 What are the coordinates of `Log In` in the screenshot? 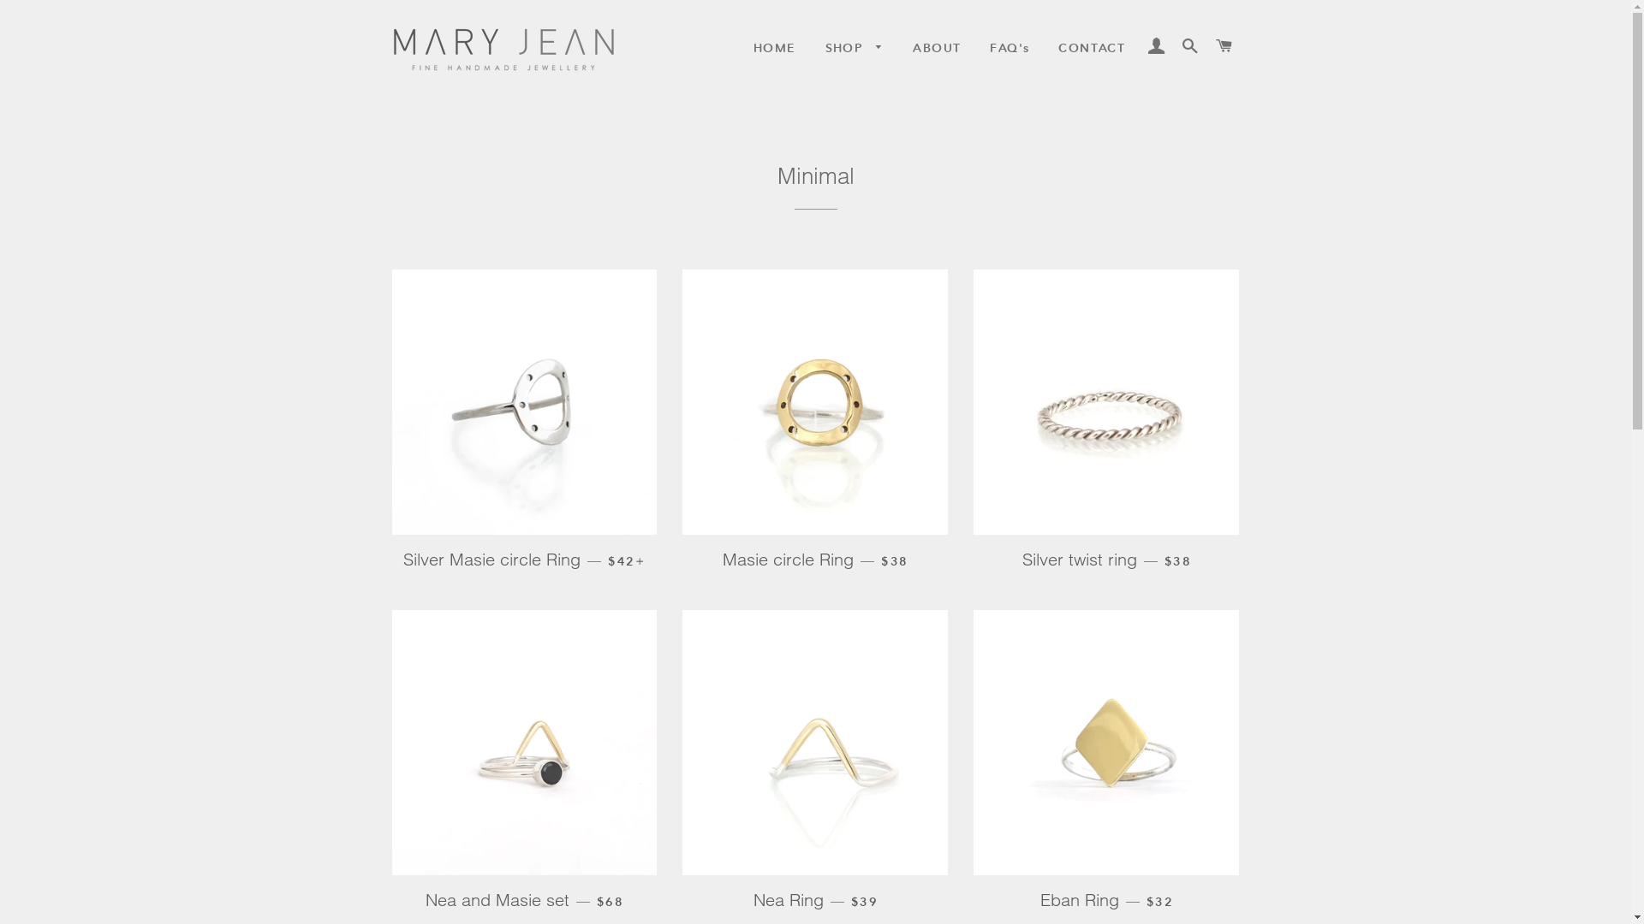 It's located at (1156, 46).